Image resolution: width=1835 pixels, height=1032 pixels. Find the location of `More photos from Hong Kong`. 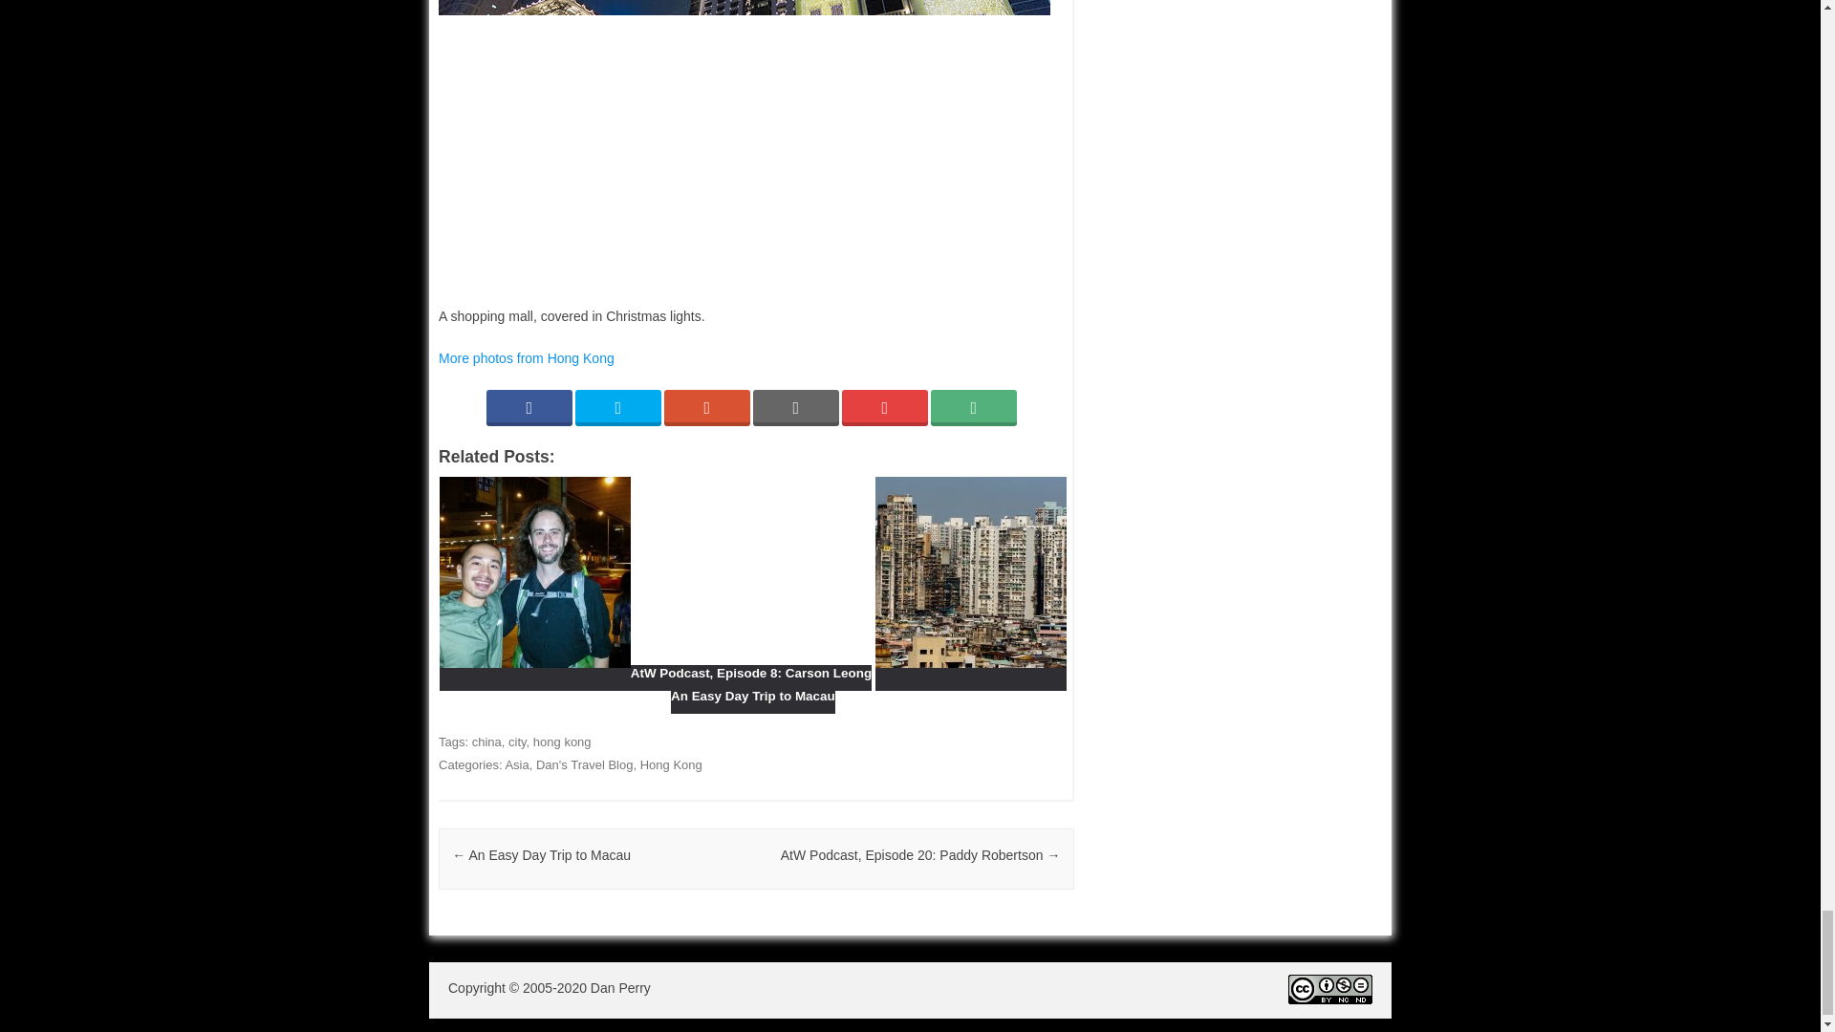

More photos from Hong Kong is located at coordinates (526, 358).